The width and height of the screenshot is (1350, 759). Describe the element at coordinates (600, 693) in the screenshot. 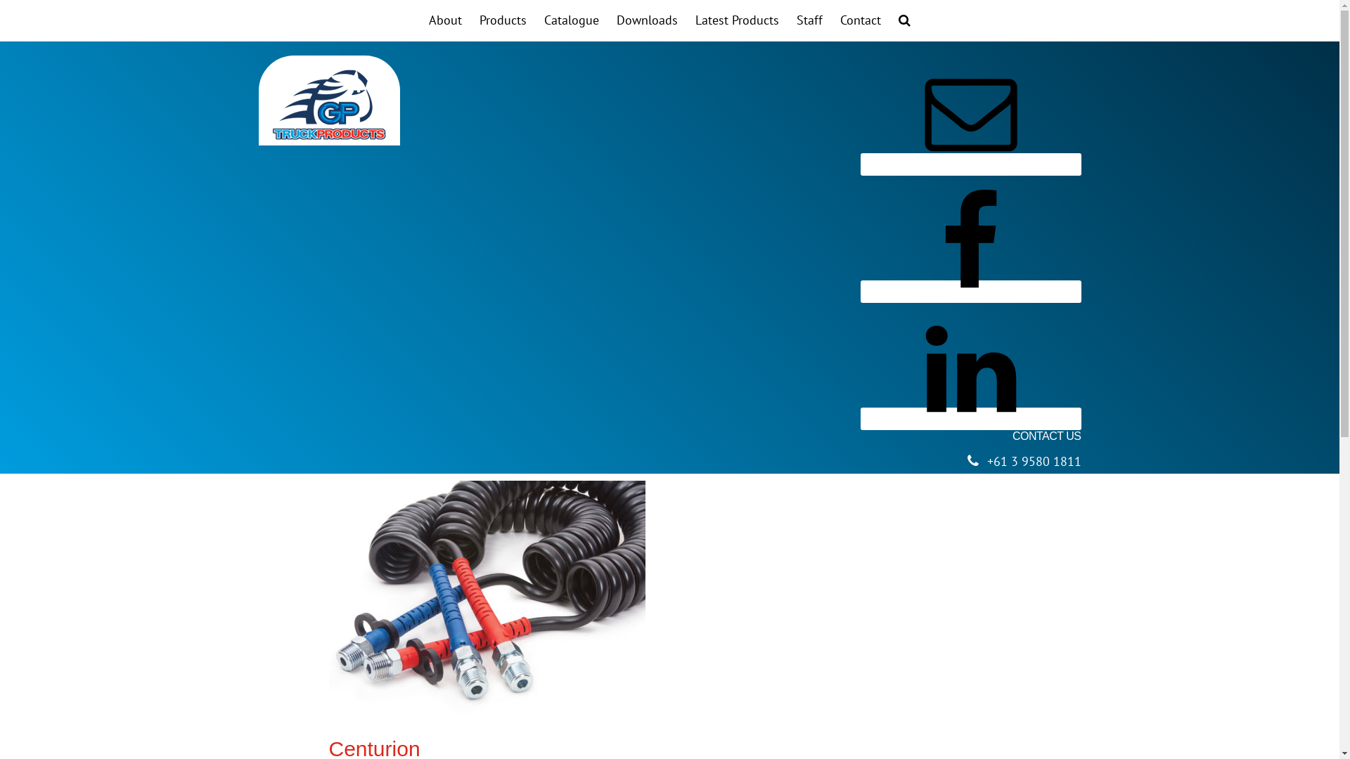

I see `About` at that location.